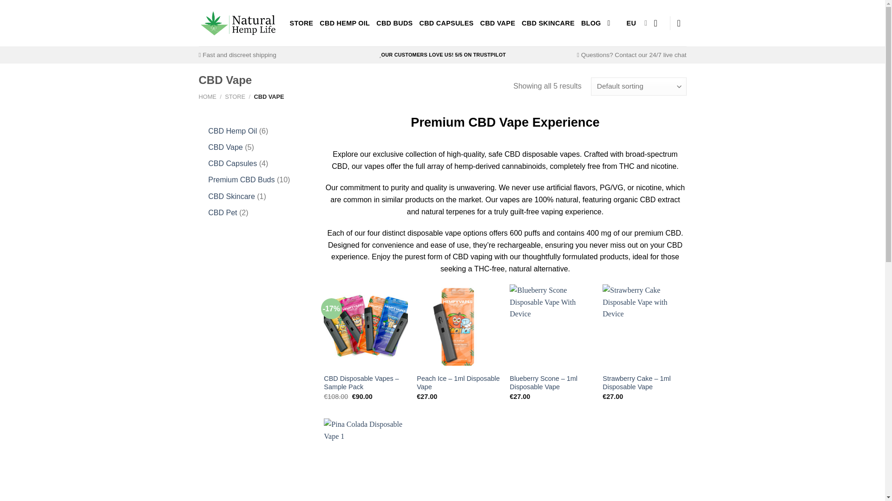  I want to click on CBD Pet, so click(222, 212).